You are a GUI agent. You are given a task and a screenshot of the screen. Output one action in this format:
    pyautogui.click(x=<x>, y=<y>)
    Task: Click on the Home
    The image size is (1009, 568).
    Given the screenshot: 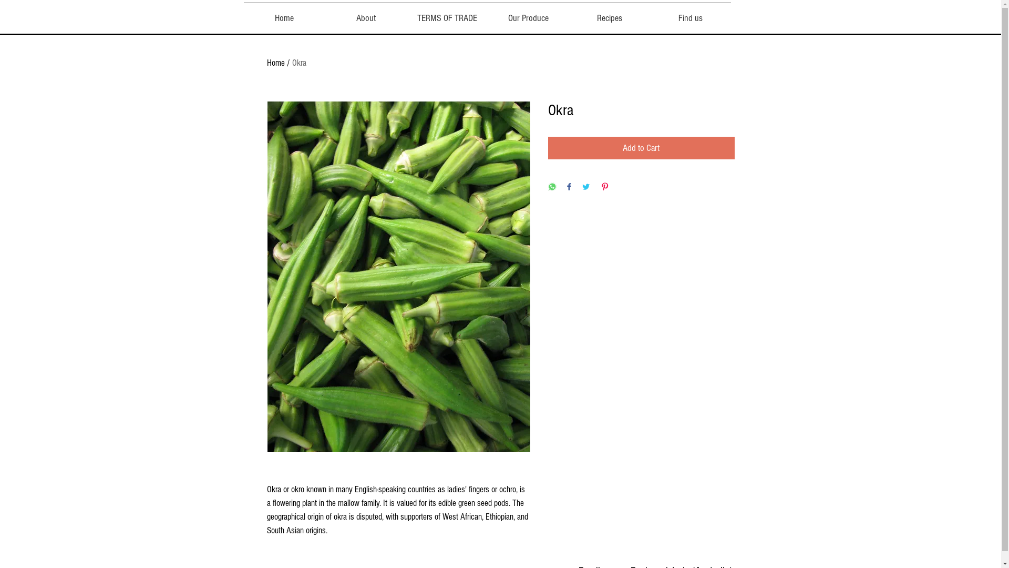 What is the action you would take?
    pyautogui.click(x=285, y=14)
    